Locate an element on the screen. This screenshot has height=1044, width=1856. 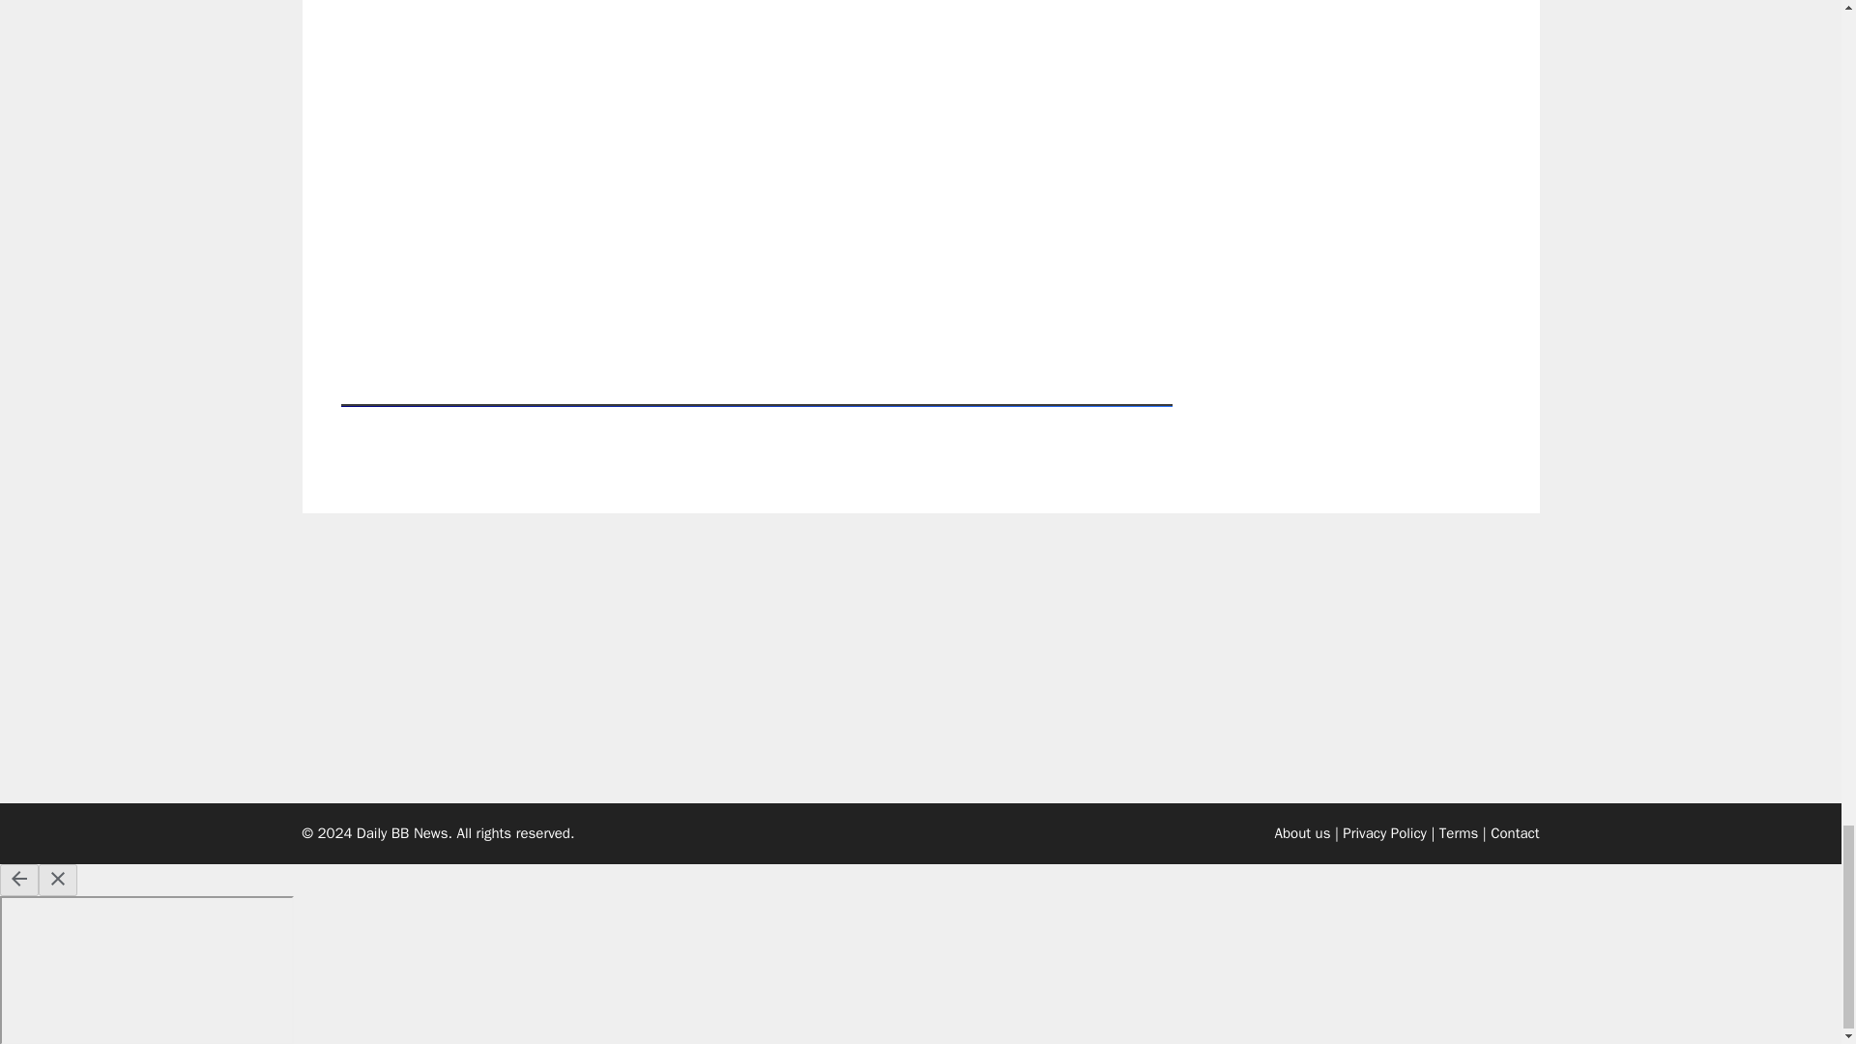
About us is located at coordinates (1303, 833).